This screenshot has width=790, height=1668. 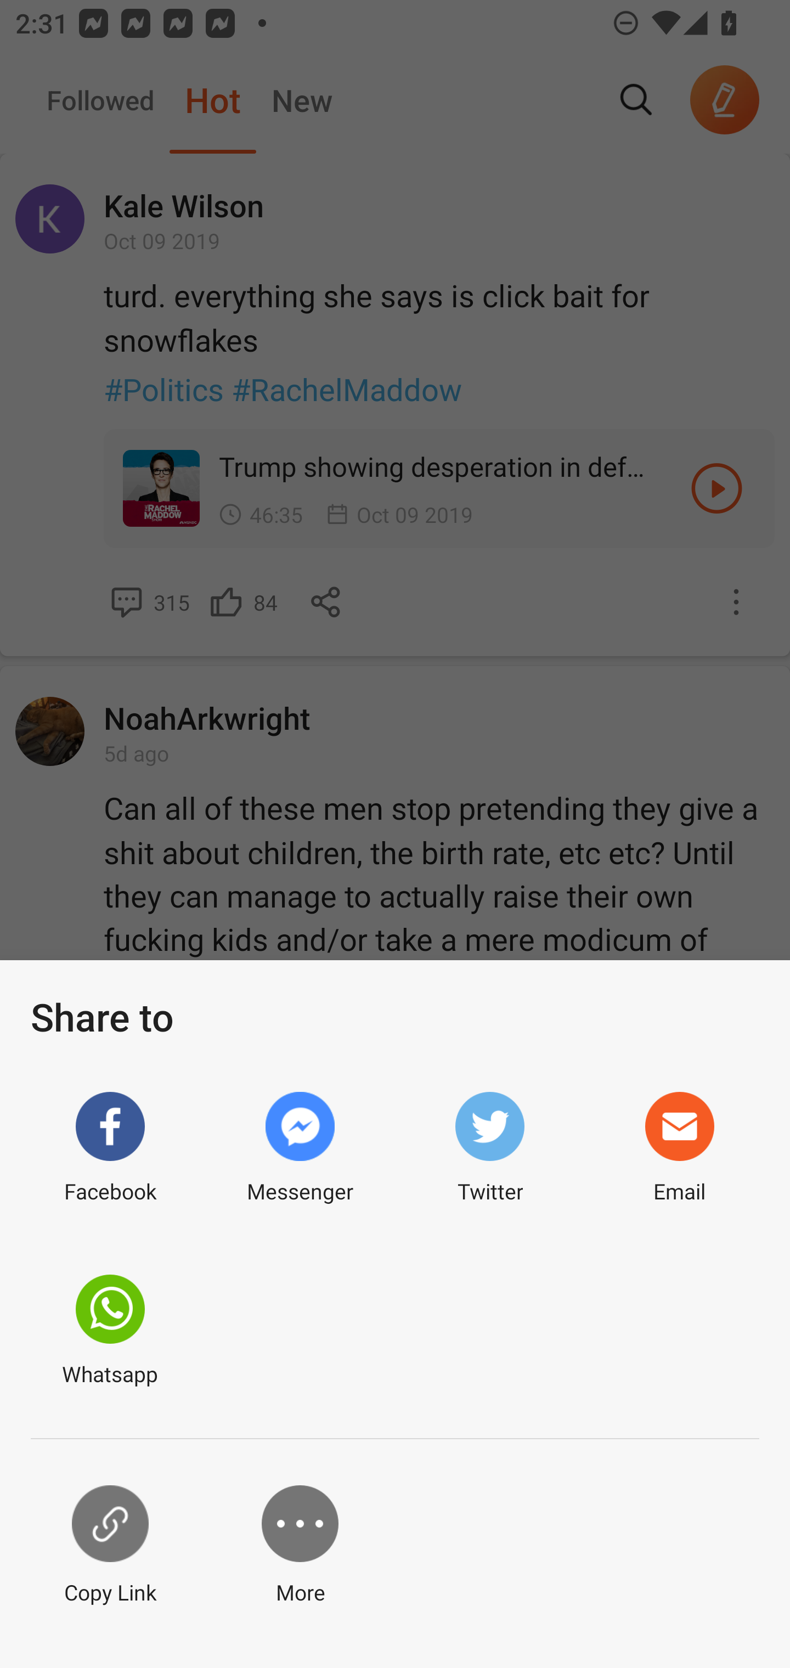 What do you see at coordinates (679, 1148) in the screenshot?
I see `Email` at bounding box center [679, 1148].